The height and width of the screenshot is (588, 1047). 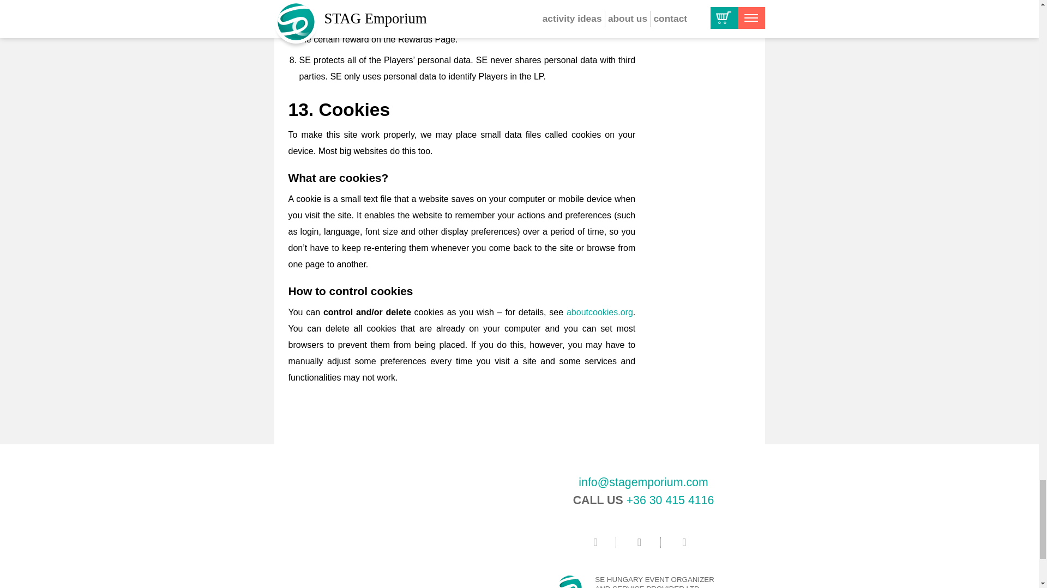 What do you see at coordinates (600, 312) in the screenshot?
I see `aboutcookies.org` at bounding box center [600, 312].